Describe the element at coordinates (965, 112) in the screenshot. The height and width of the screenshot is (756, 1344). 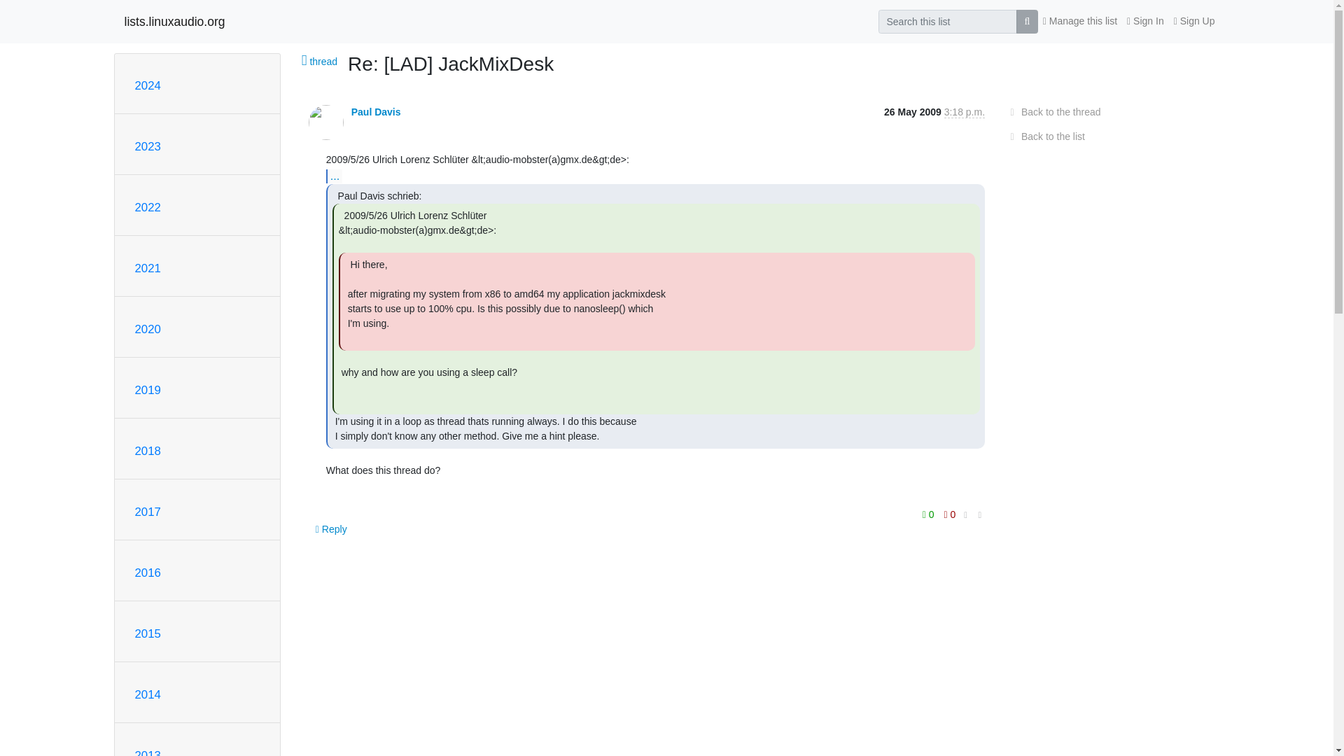
I see `Sender's time: May 26, 2009, 3:18 p.m.` at that location.